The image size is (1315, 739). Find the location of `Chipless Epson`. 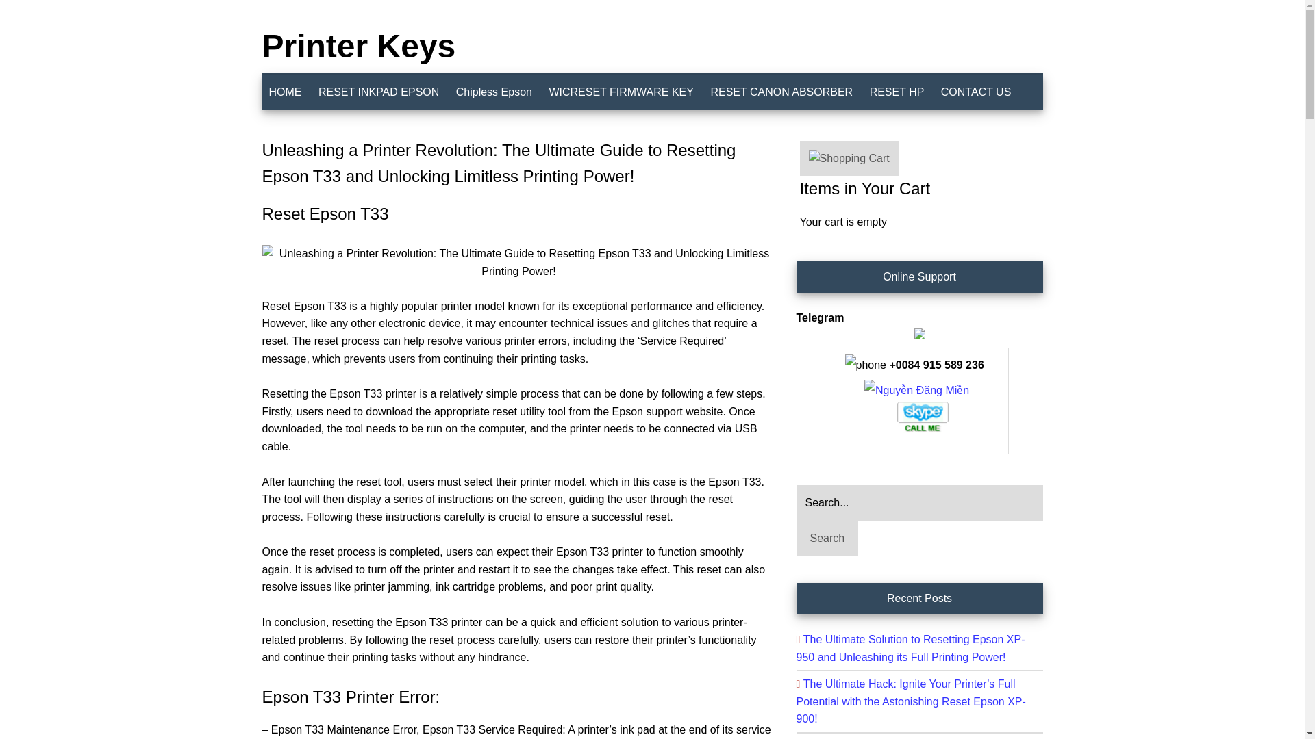

Chipless Epson is located at coordinates (494, 92).